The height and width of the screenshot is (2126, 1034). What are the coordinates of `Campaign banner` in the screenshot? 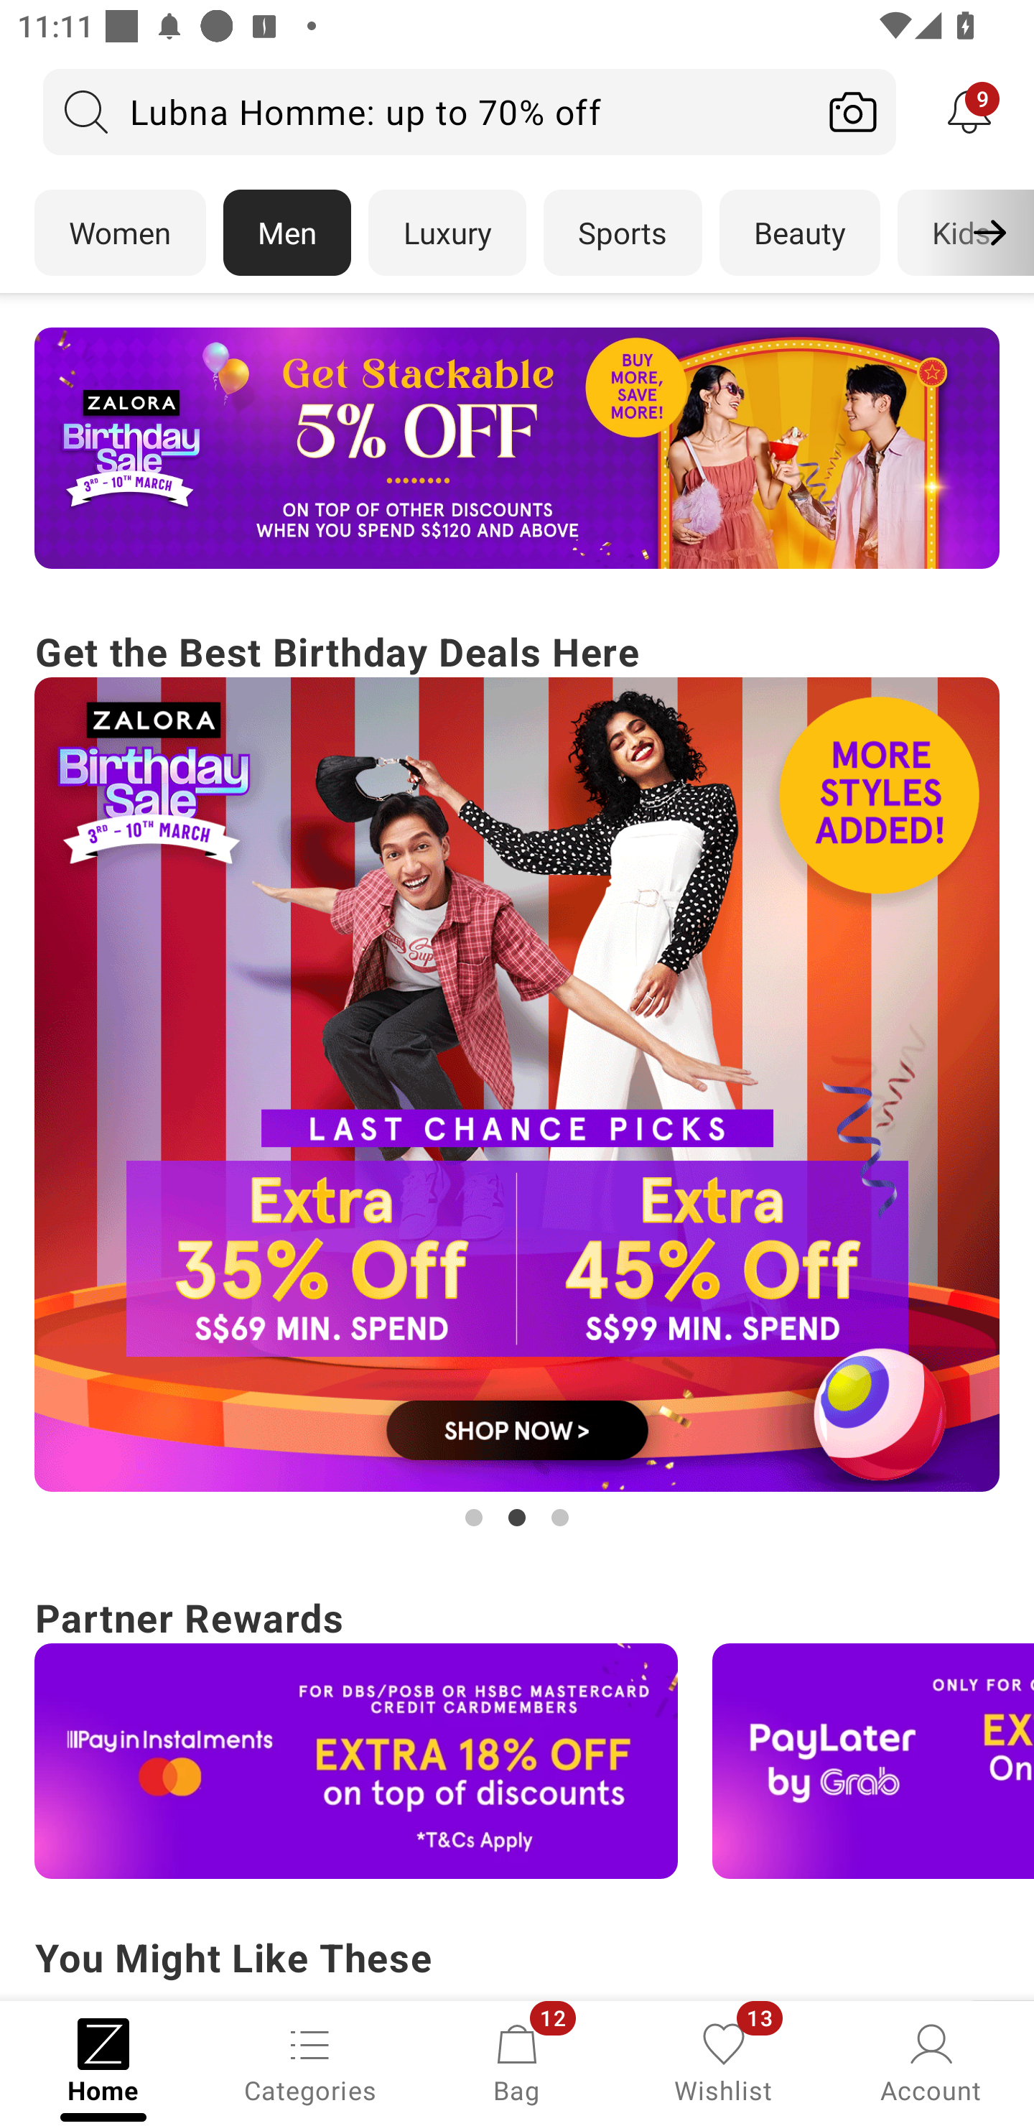 It's located at (356, 1761).